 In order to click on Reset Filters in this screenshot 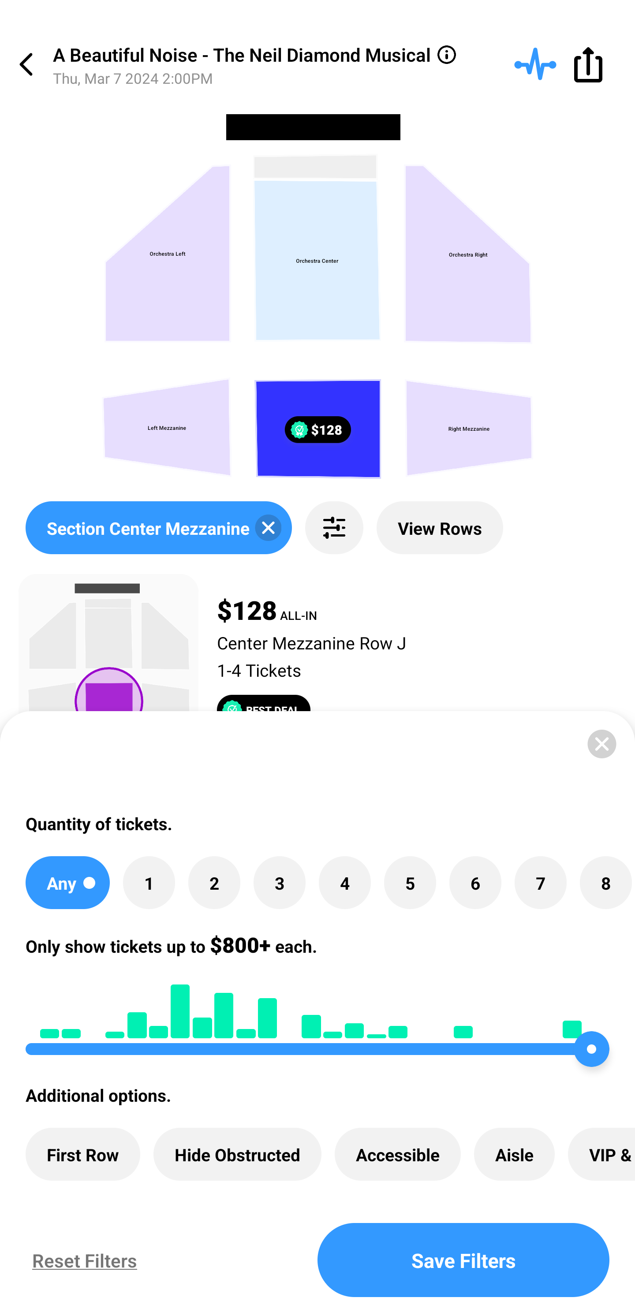, I will do `click(81, 1260)`.